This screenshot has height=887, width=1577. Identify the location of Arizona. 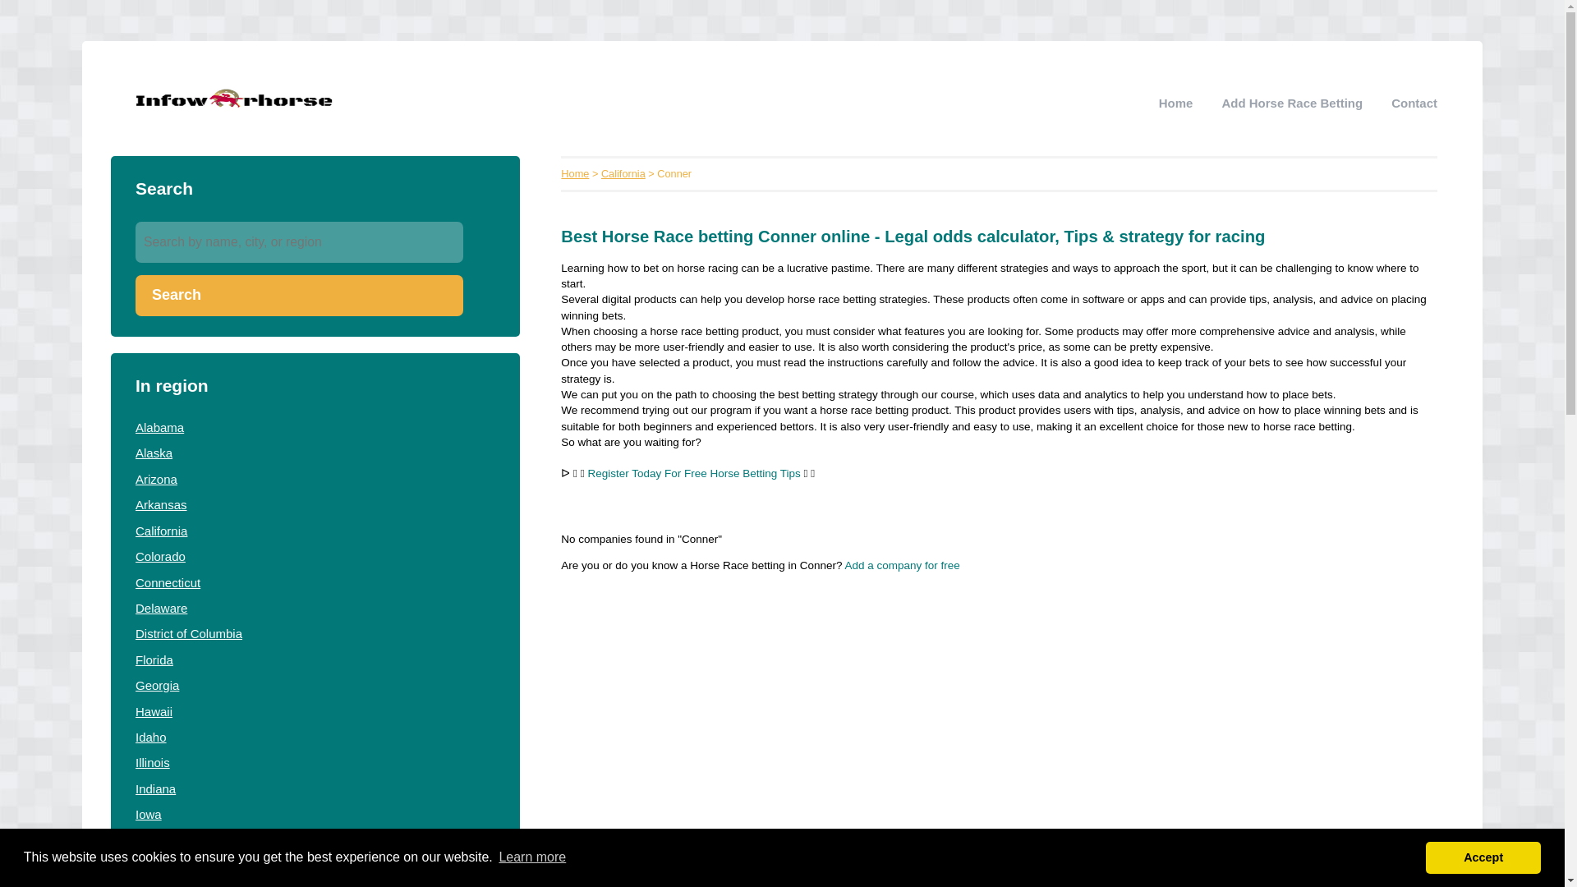
(156, 478).